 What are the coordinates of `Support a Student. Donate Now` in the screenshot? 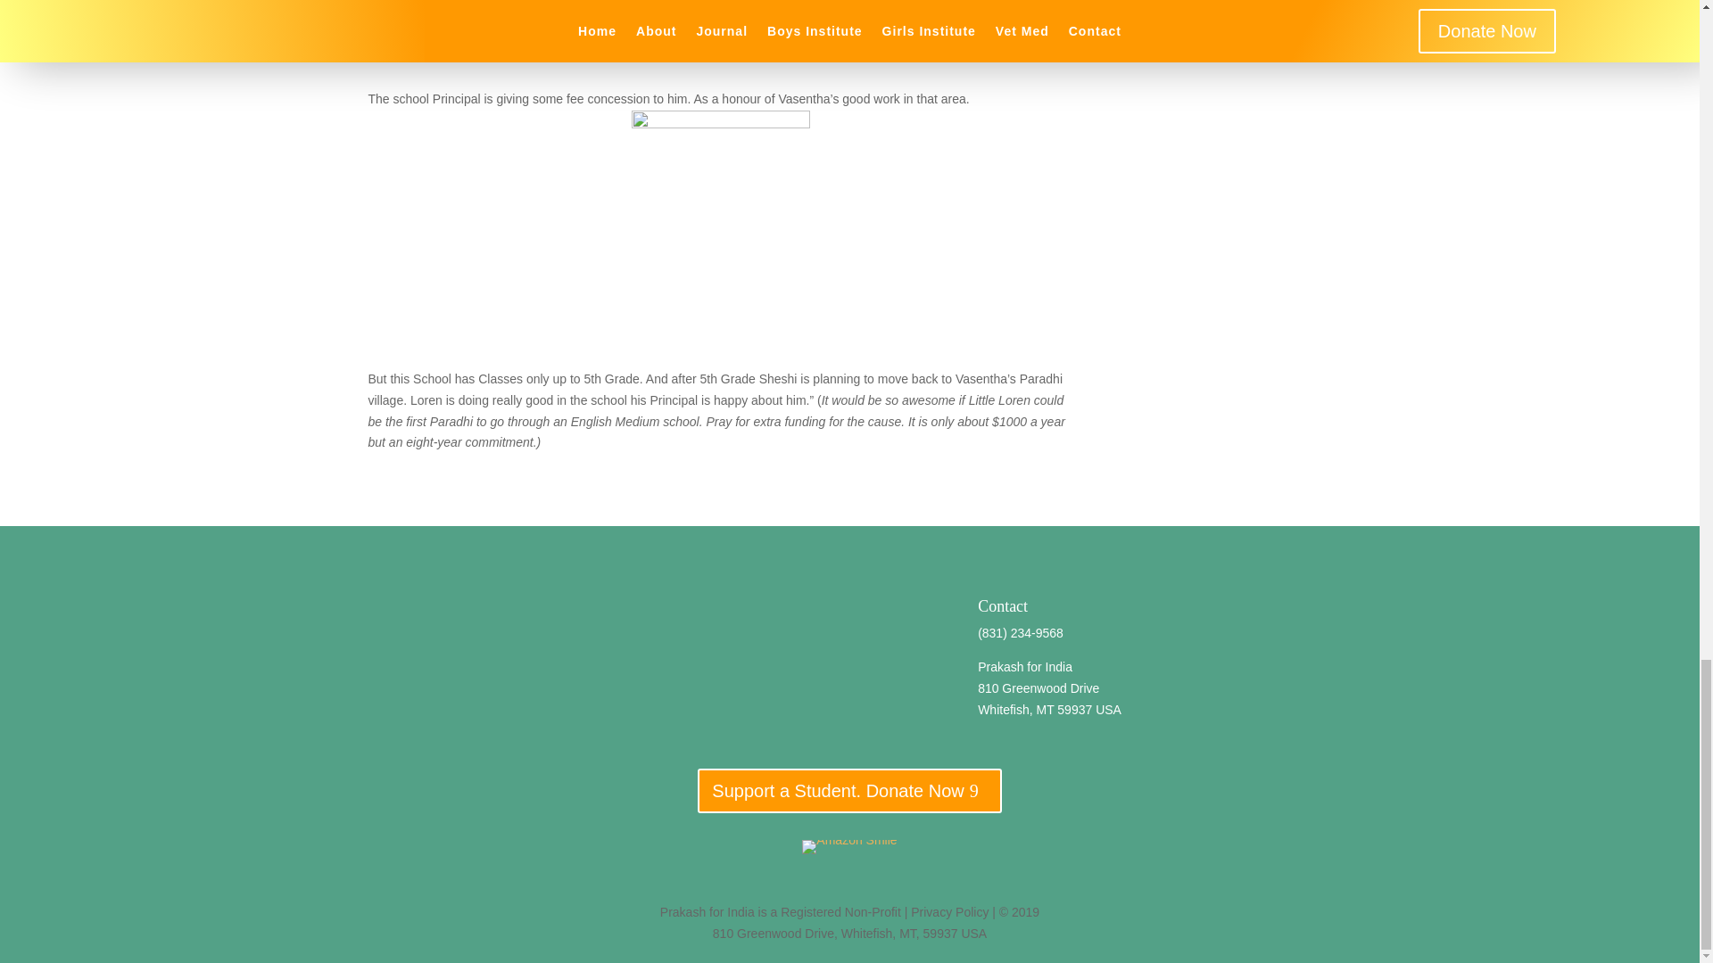 It's located at (848, 790).